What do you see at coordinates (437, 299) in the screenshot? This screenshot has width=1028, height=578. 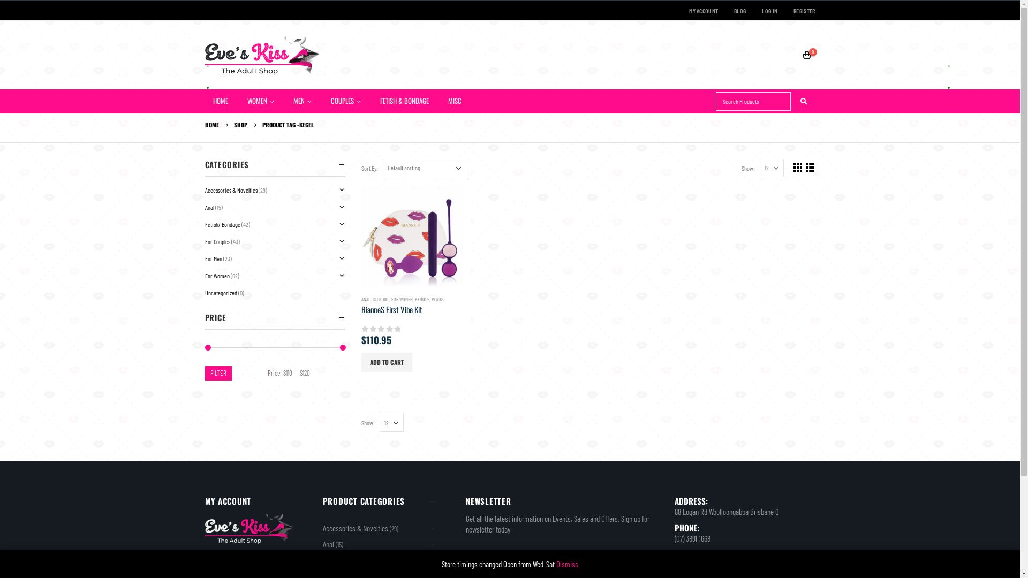 I see `PLUGS` at bounding box center [437, 299].